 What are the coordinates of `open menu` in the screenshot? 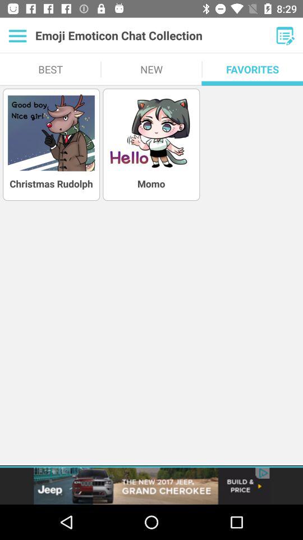 It's located at (285, 35).